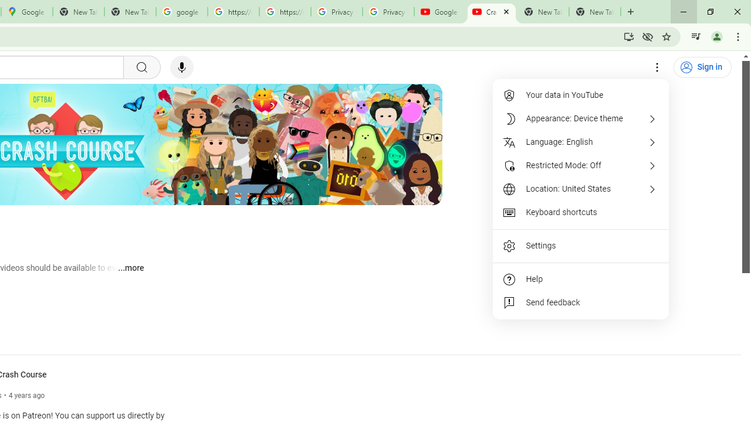  I want to click on Keyboard shortcuts, so click(581, 212).